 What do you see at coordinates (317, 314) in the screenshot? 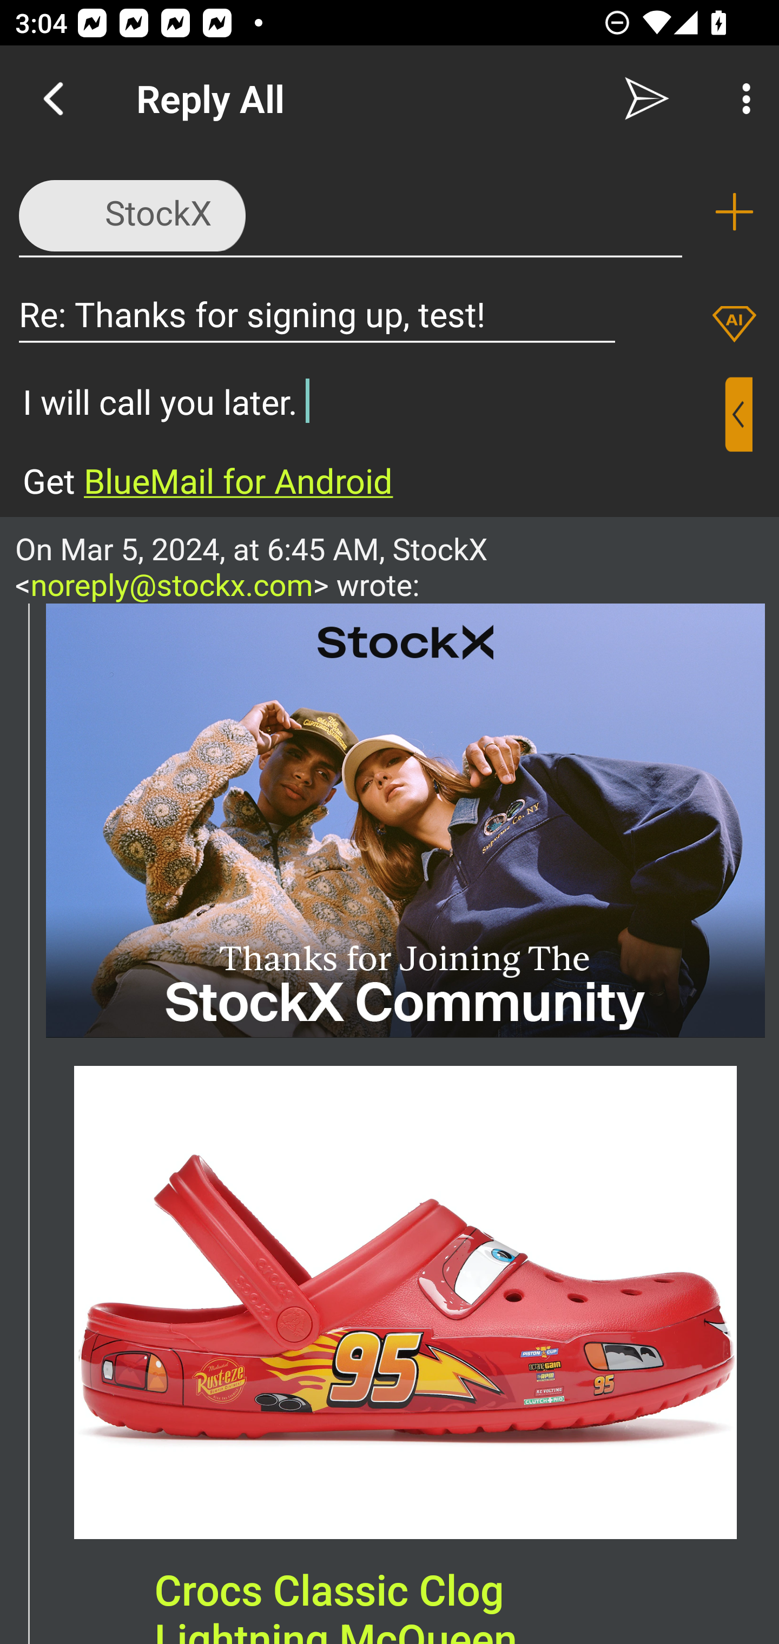
I see `Re: Thanks for signing up, test!` at bounding box center [317, 314].